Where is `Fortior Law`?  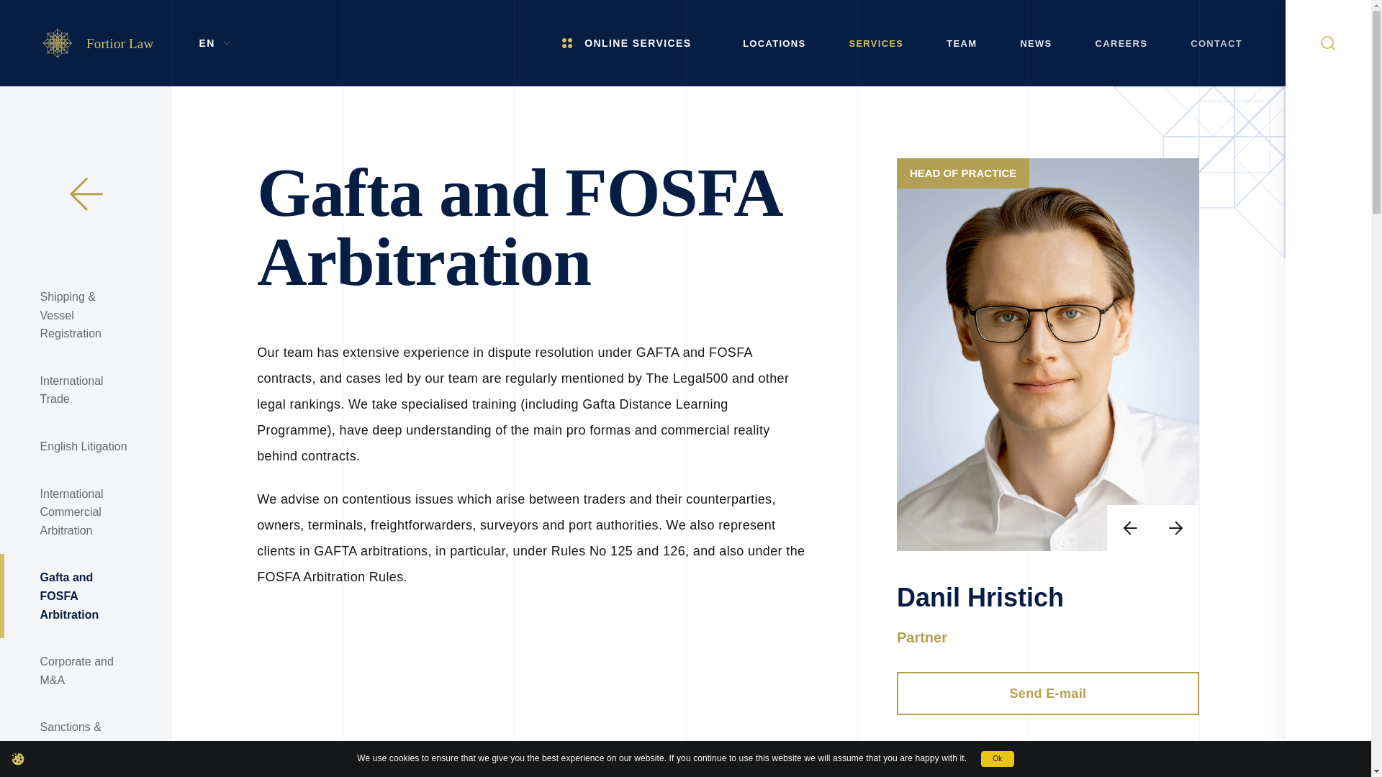
Fortior Law is located at coordinates (98, 42).